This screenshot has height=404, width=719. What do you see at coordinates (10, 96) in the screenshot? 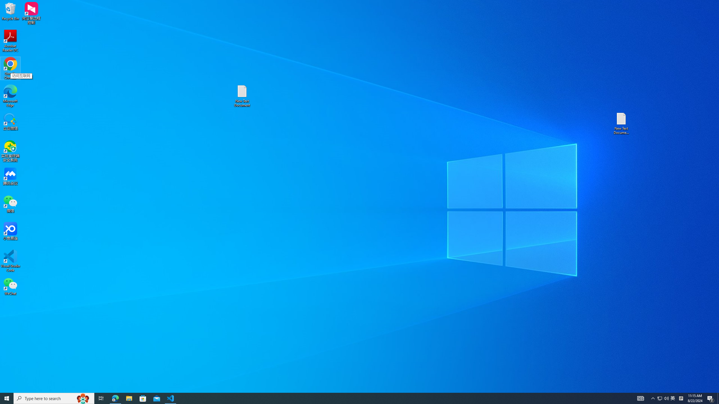
I see `Microsoft Edge` at bounding box center [10, 96].